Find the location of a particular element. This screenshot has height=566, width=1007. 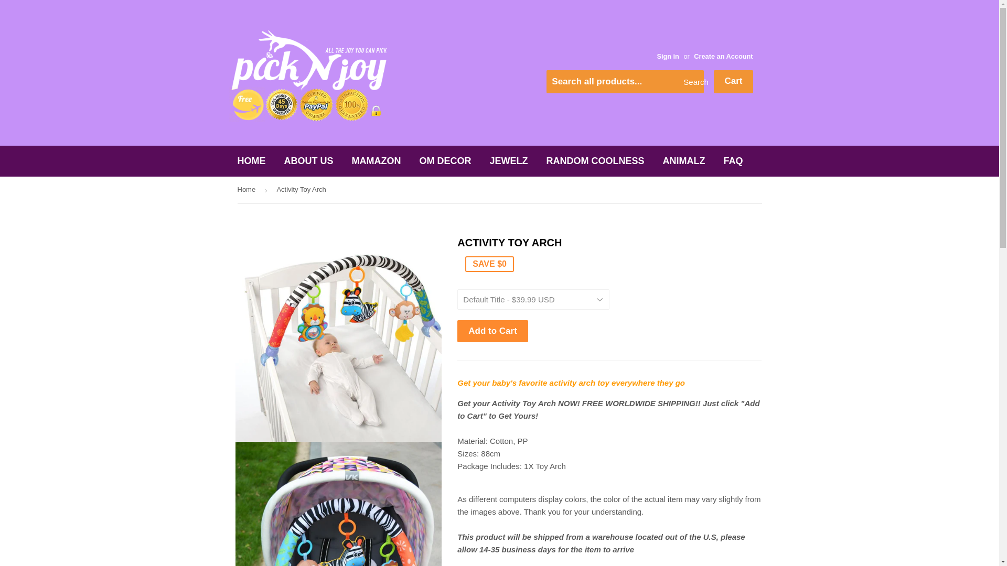

RANDOM COOLNESS is located at coordinates (596, 160).